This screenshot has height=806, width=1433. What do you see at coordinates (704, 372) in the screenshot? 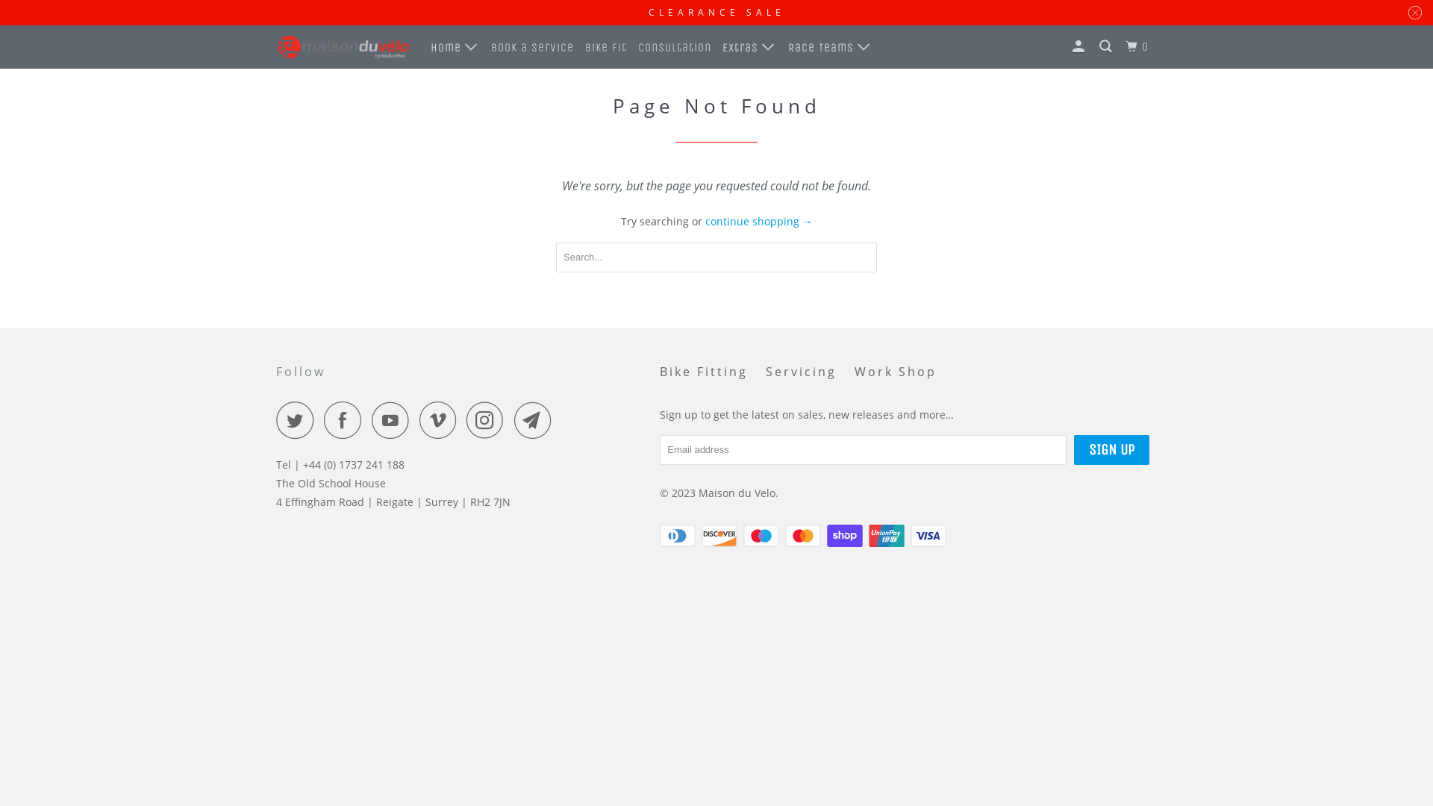
I see `Bike Fitting` at bounding box center [704, 372].